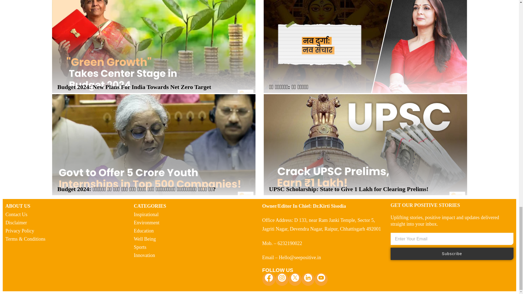 The width and height of the screenshot is (523, 294). I want to click on Page 1, so click(66, 206).